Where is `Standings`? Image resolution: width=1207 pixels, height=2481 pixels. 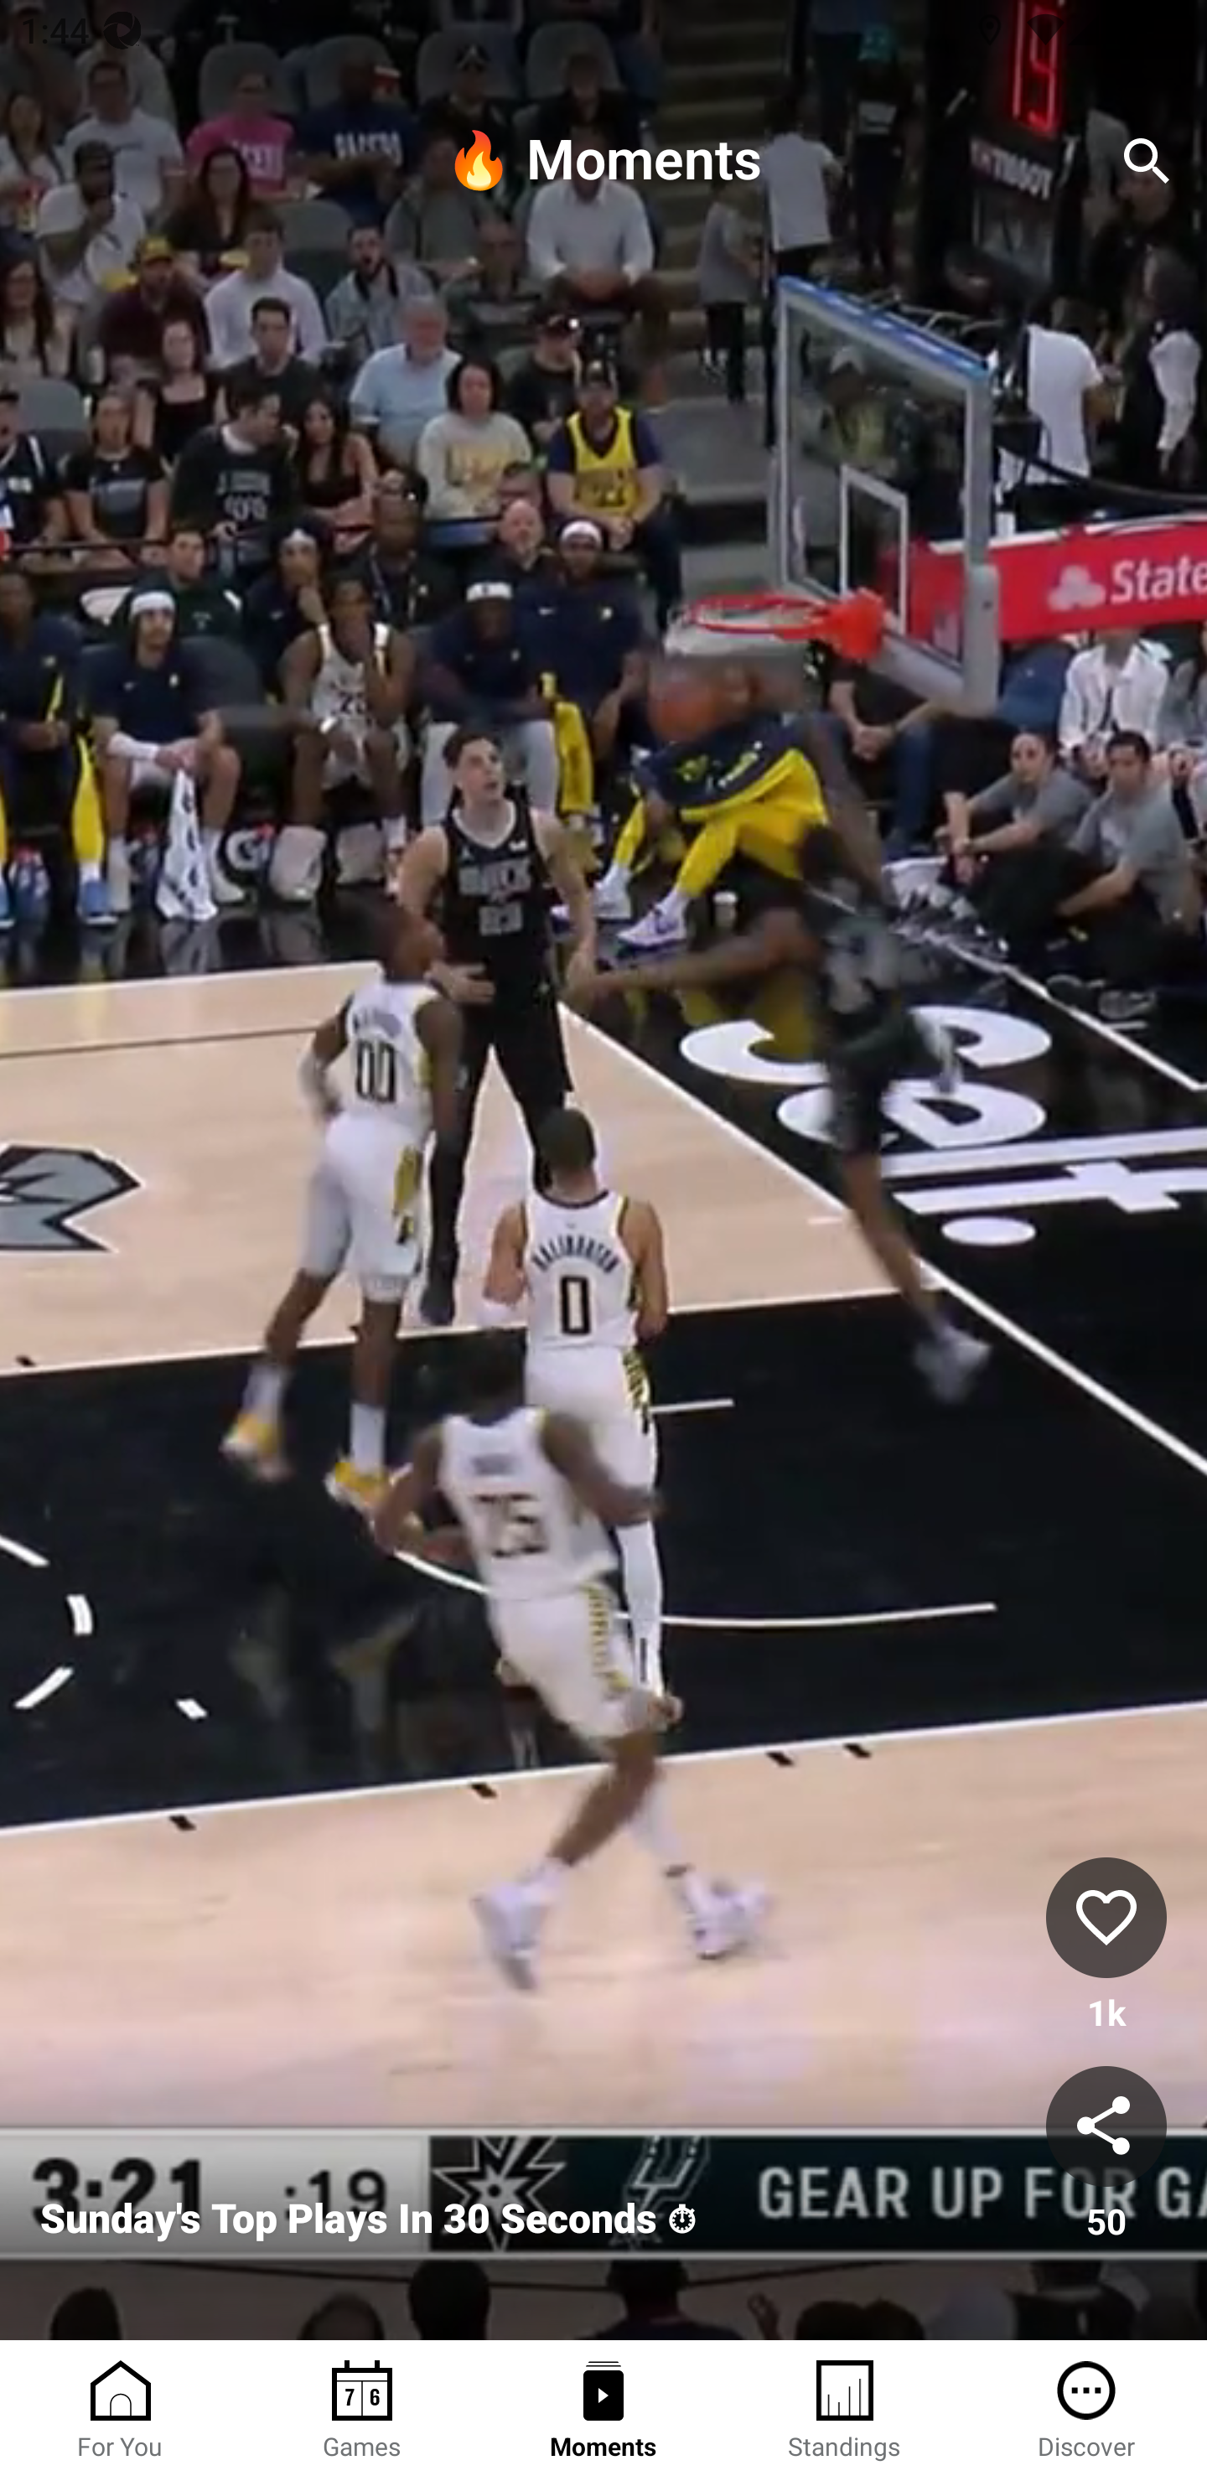
Standings is located at coordinates (845, 2411).